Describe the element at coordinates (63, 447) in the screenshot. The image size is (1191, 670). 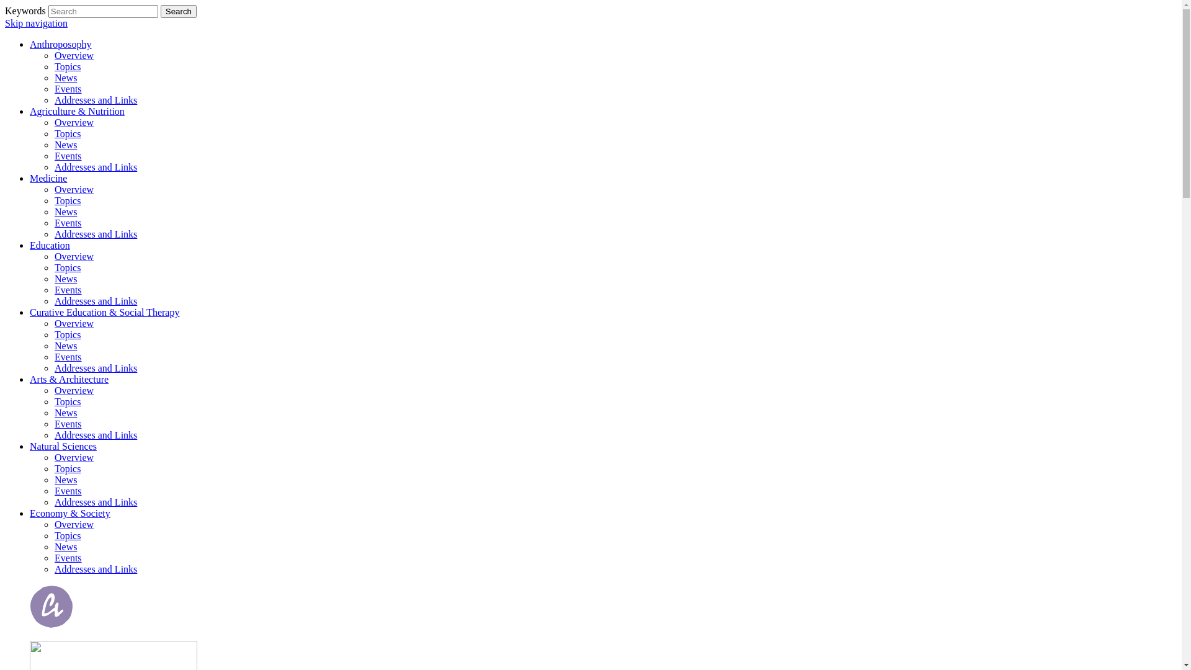
I see `Natural Sciences` at that location.